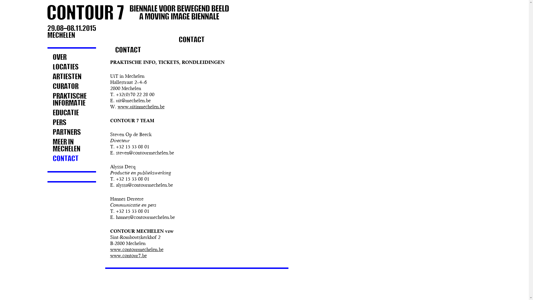  Describe the element at coordinates (72, 159) in the screenshot. I see `CONTACT` at that location.